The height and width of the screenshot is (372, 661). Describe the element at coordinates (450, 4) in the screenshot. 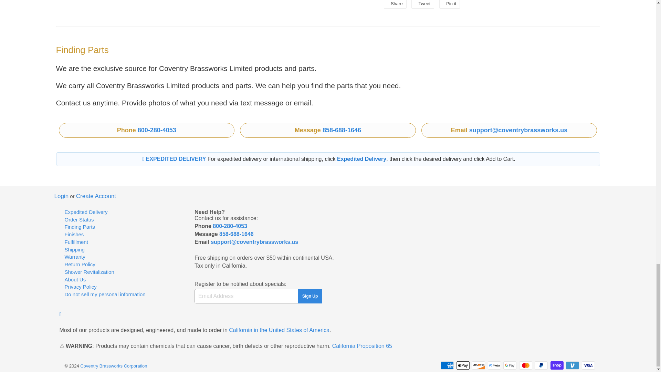

I see `Pin on Pinterest` at that location.